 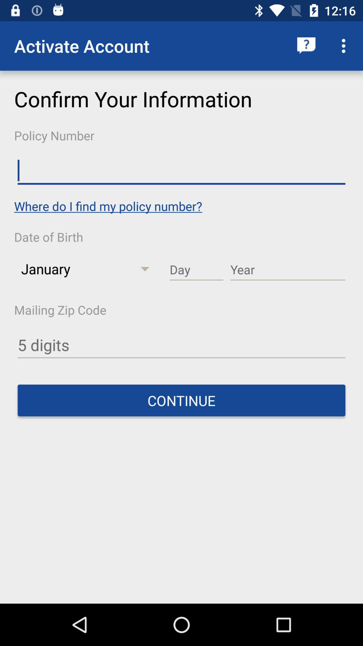 I want to click on select the item above the continue, so click(x=182, y=345).